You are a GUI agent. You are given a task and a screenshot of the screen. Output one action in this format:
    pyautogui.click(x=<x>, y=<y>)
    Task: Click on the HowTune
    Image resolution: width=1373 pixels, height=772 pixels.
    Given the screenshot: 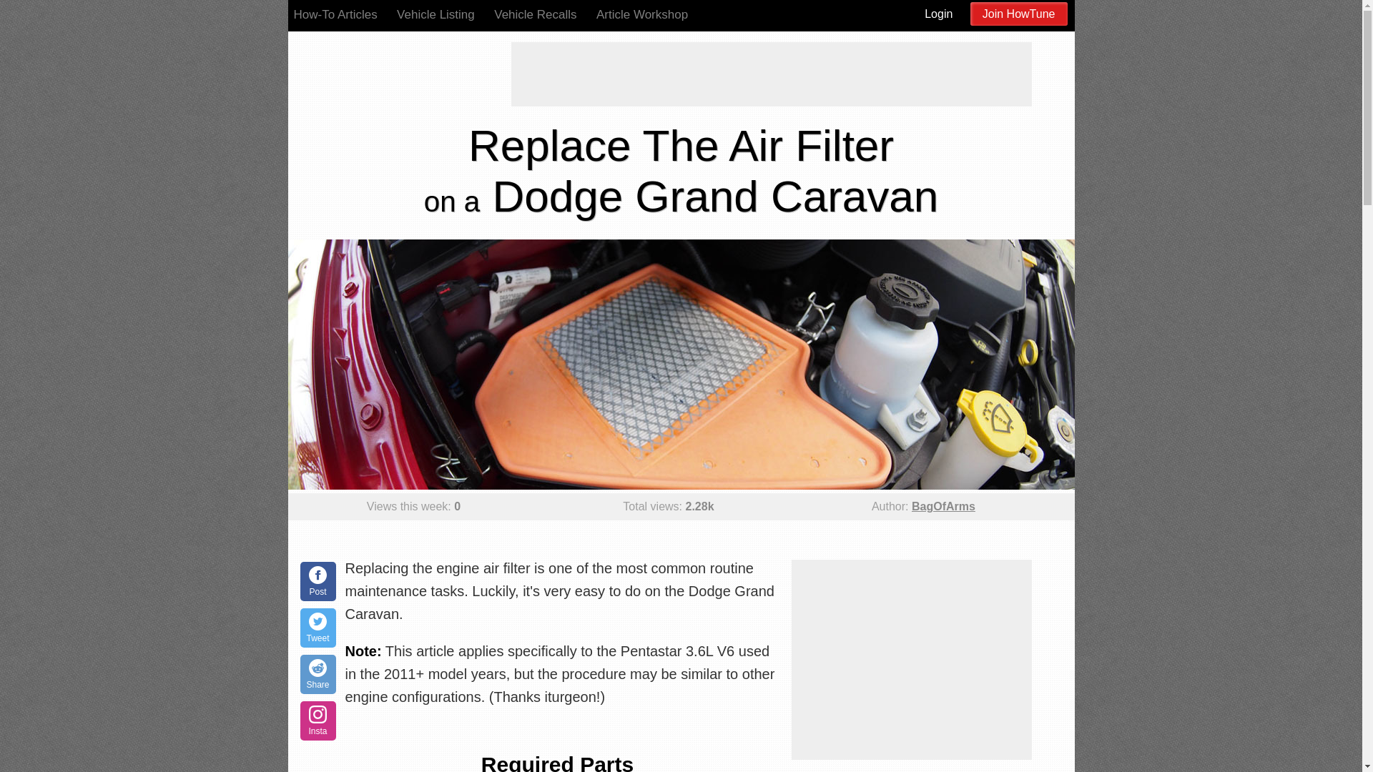 What is the action you would take?
    pyautogui.click(x=390, y=64)
    